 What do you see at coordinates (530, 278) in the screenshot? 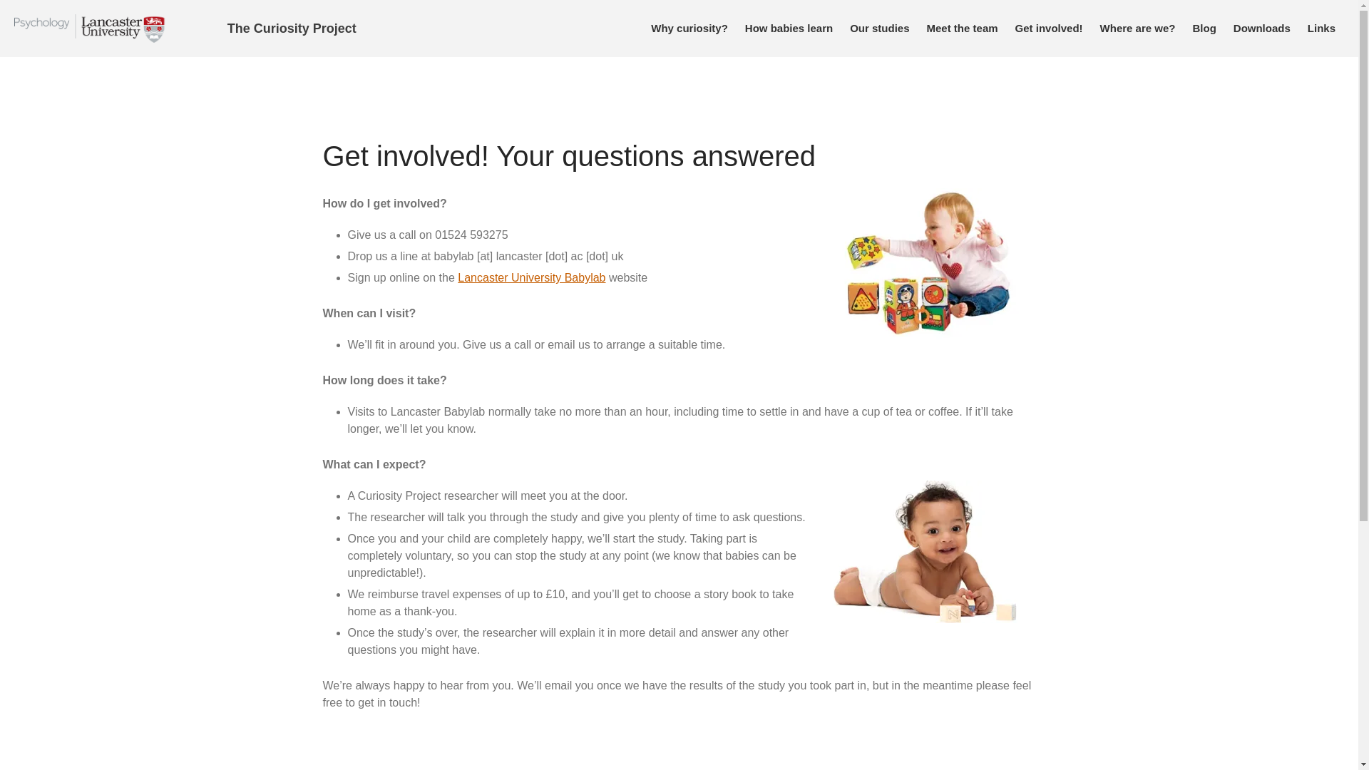
I see `Lancaster University Babylab` at bounding box center [530, 278].